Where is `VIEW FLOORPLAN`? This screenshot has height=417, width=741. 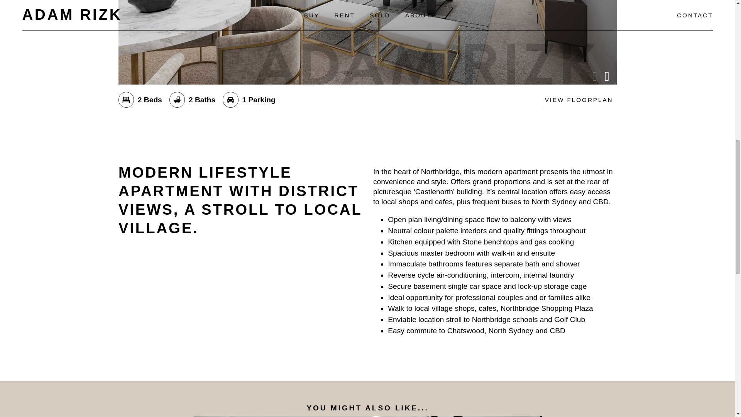
VIEW FLOORPLAN is located at coordinates (579, 100).